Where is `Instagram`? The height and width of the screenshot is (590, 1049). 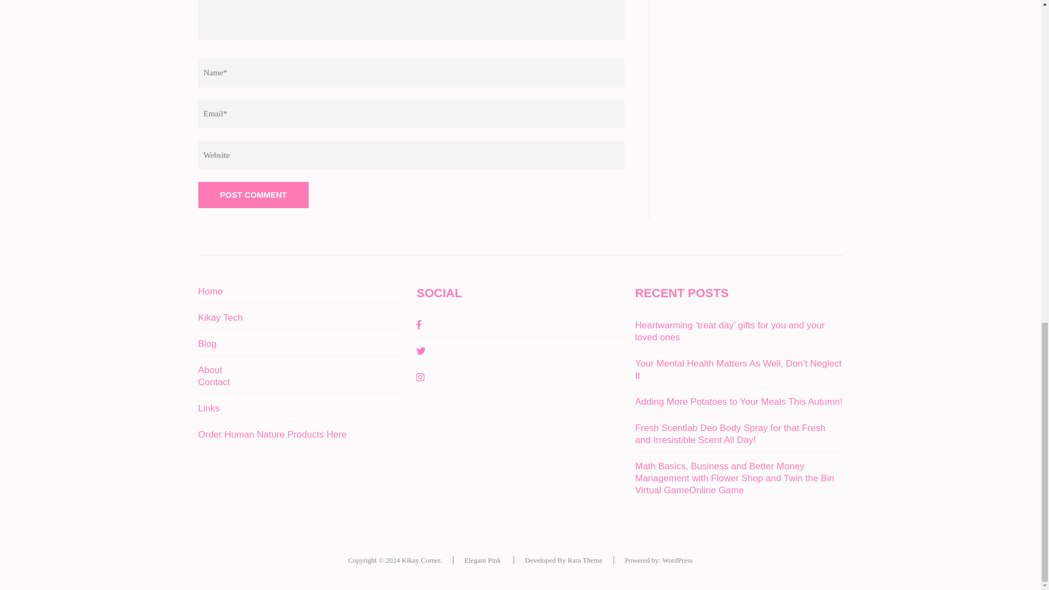 Instagram is located at coordinates (421, 377).